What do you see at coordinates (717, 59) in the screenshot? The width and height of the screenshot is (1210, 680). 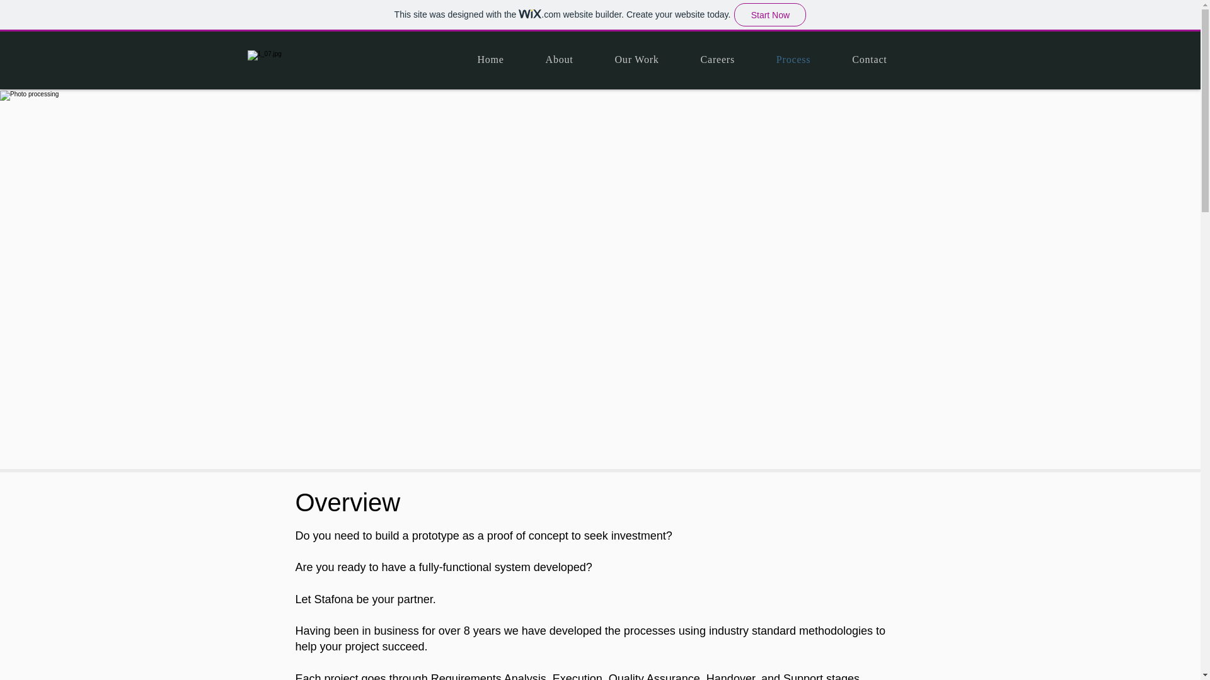 I see `Careers` at bounding box center [717, 59].